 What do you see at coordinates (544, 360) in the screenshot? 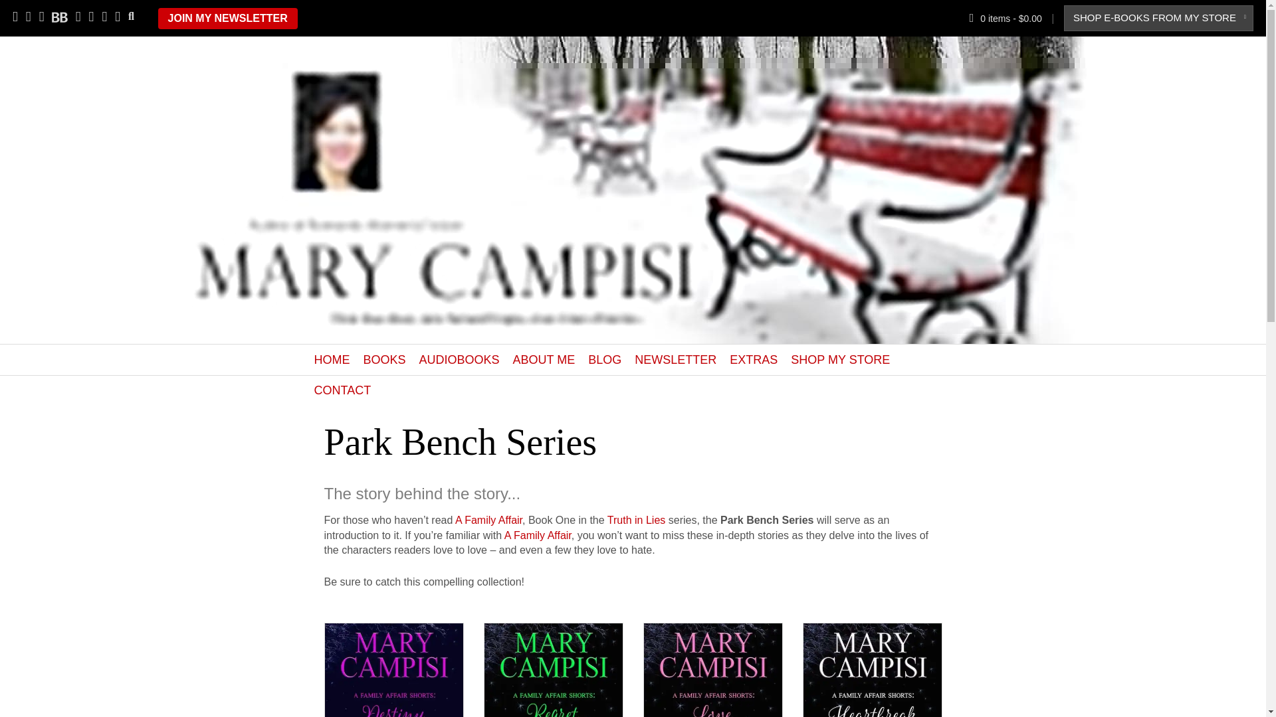
I see `ABOUT ME` at bounding box center [544, 360].